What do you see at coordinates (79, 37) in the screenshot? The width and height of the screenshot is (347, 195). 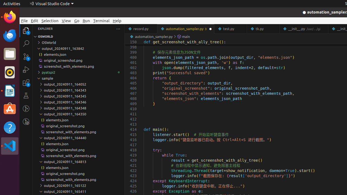 I see `Explorer Section: osworld` at bounding box center [79, 37].